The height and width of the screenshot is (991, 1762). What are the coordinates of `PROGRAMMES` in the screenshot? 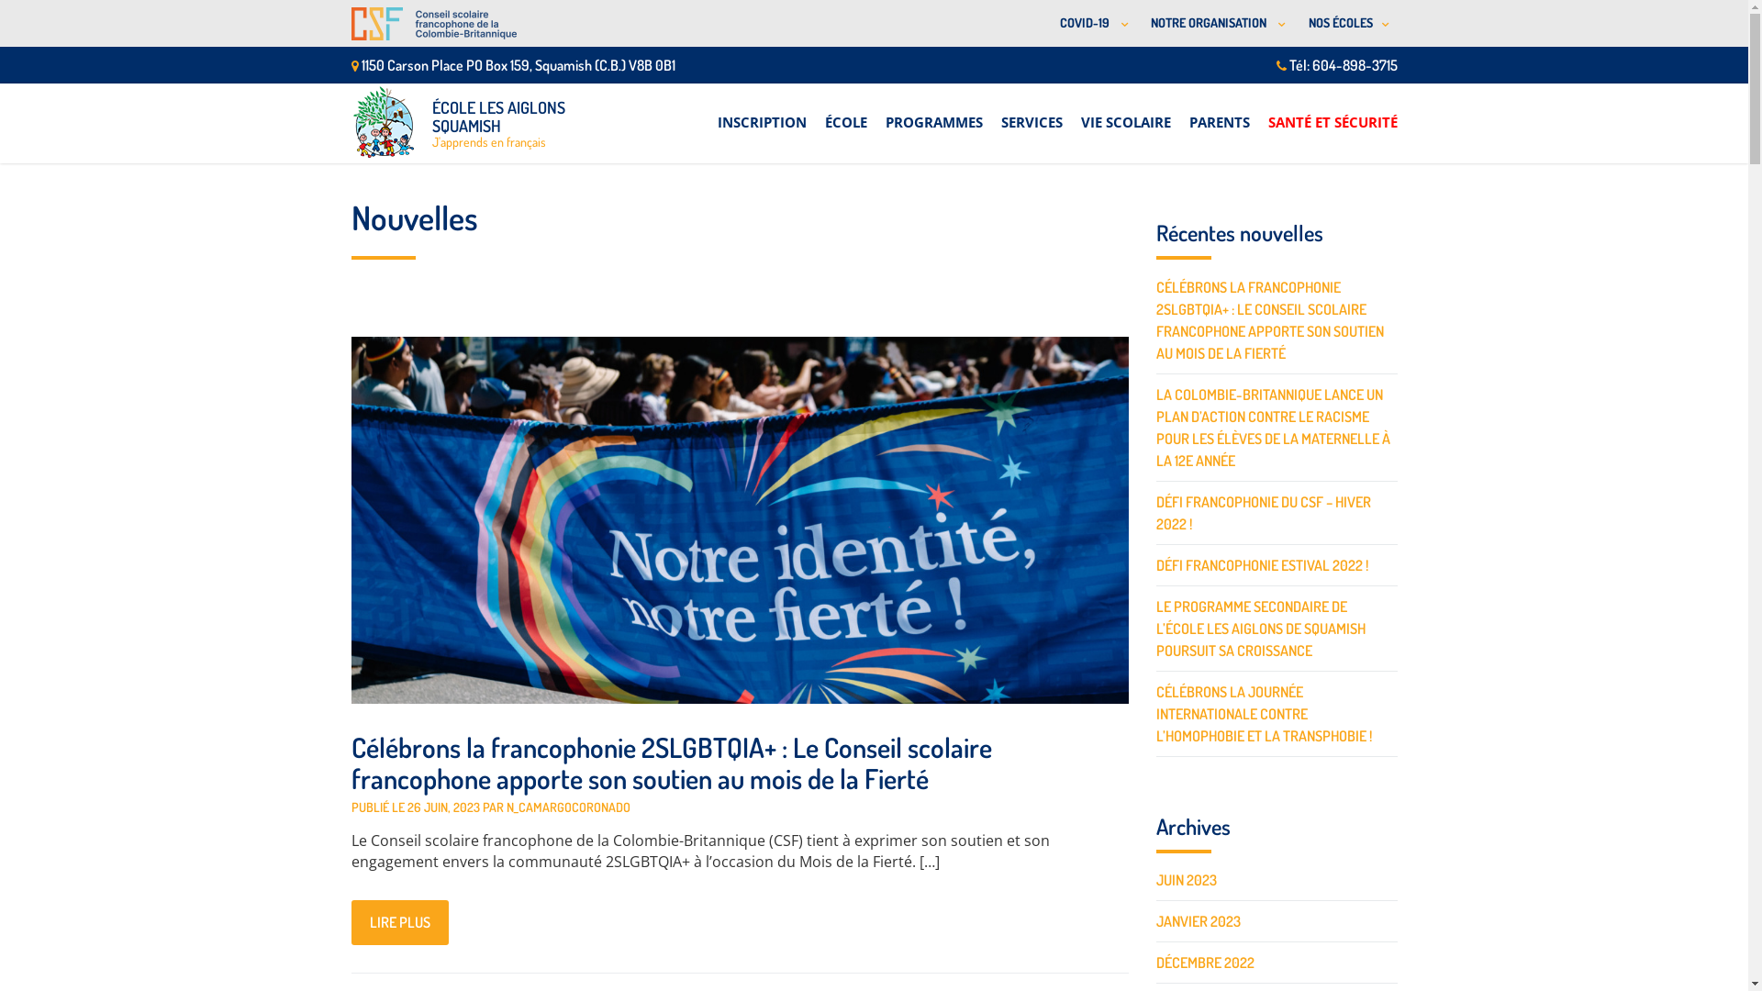 It's located at (933, 112).